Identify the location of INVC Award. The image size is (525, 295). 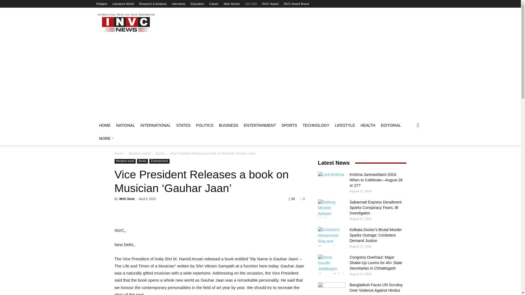
(270, 4).